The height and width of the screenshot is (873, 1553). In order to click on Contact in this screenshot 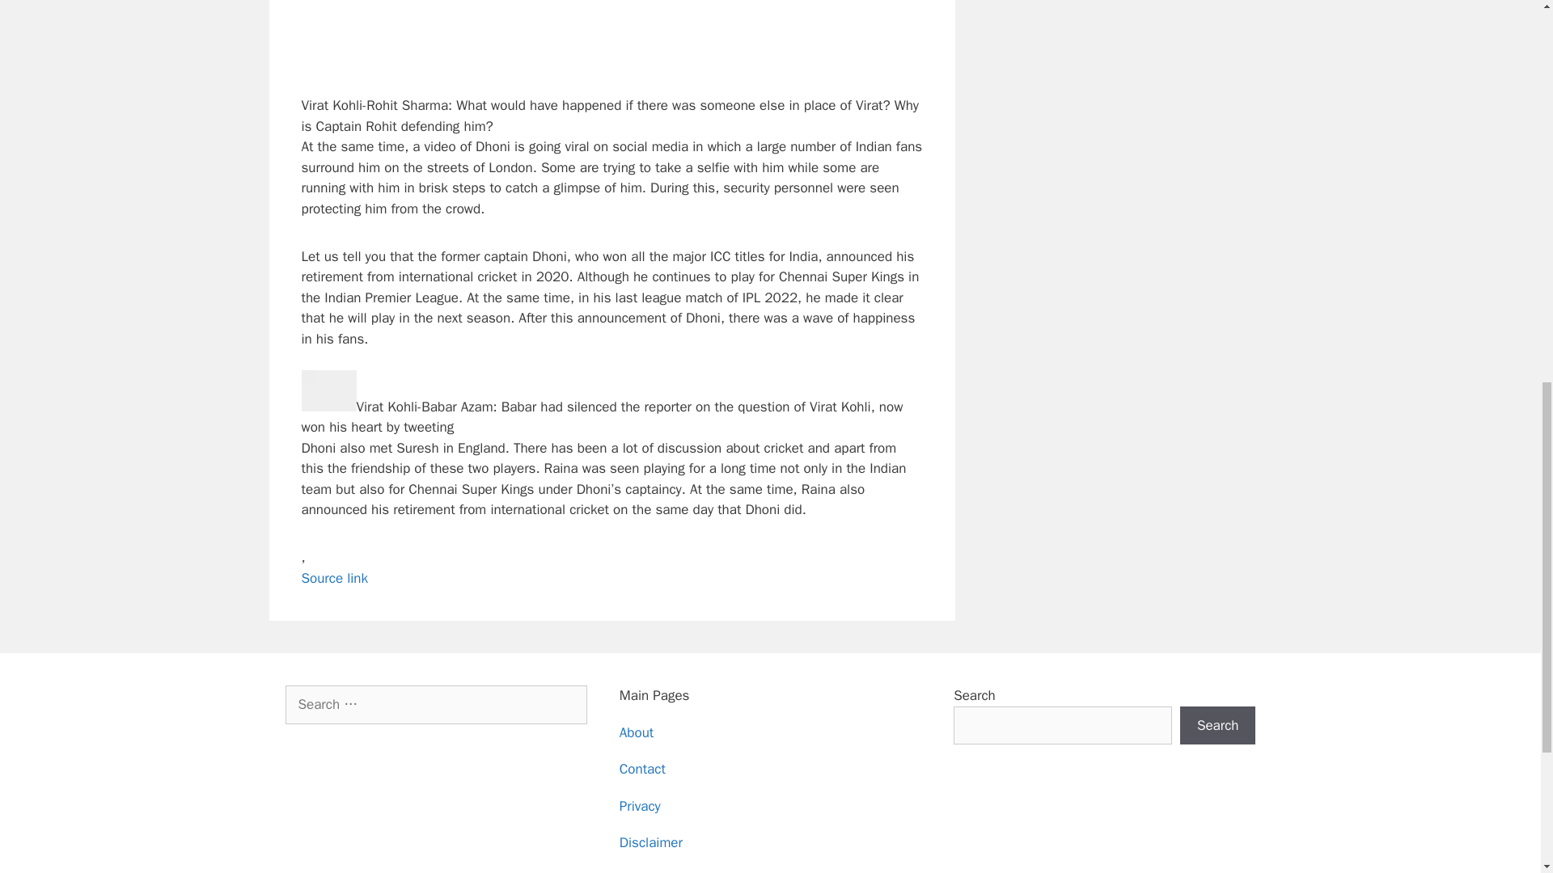, I will do `click(642, 769)`.